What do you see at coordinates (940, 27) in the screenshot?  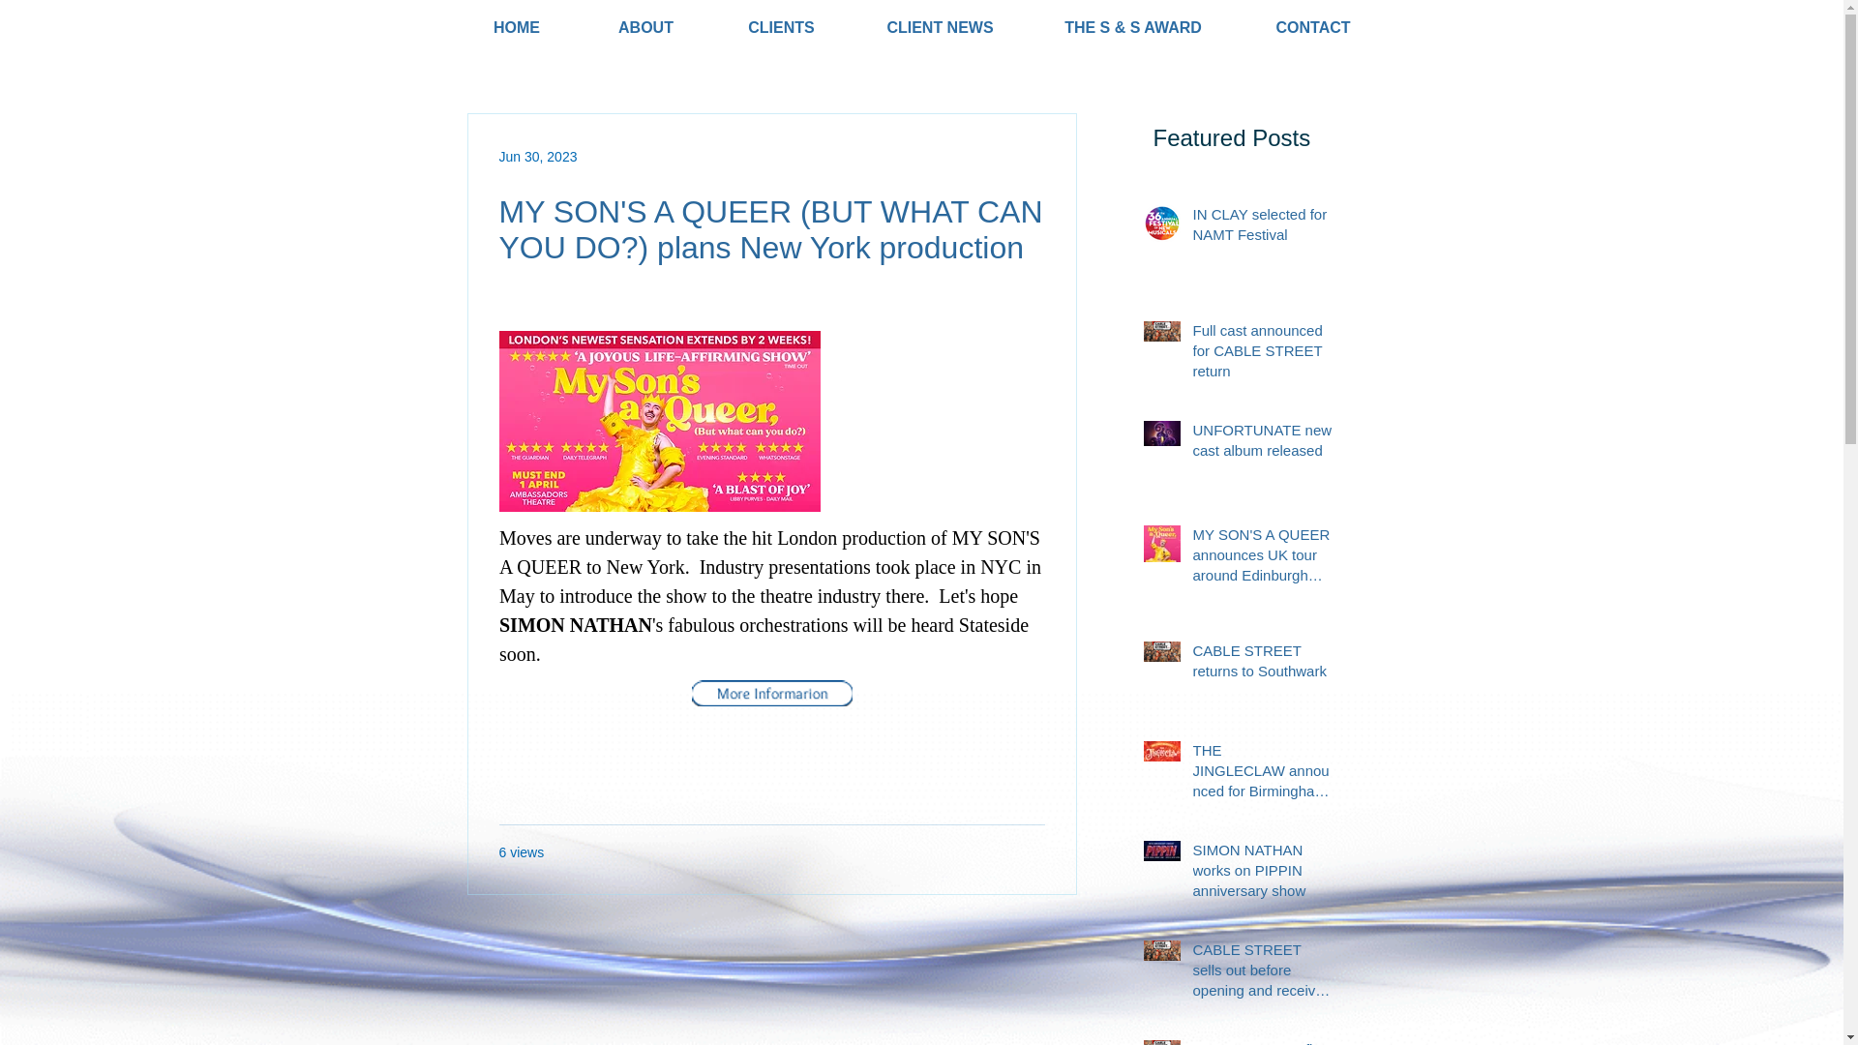 I see `CLIENT NEWS` at bounding box center [940, 27].